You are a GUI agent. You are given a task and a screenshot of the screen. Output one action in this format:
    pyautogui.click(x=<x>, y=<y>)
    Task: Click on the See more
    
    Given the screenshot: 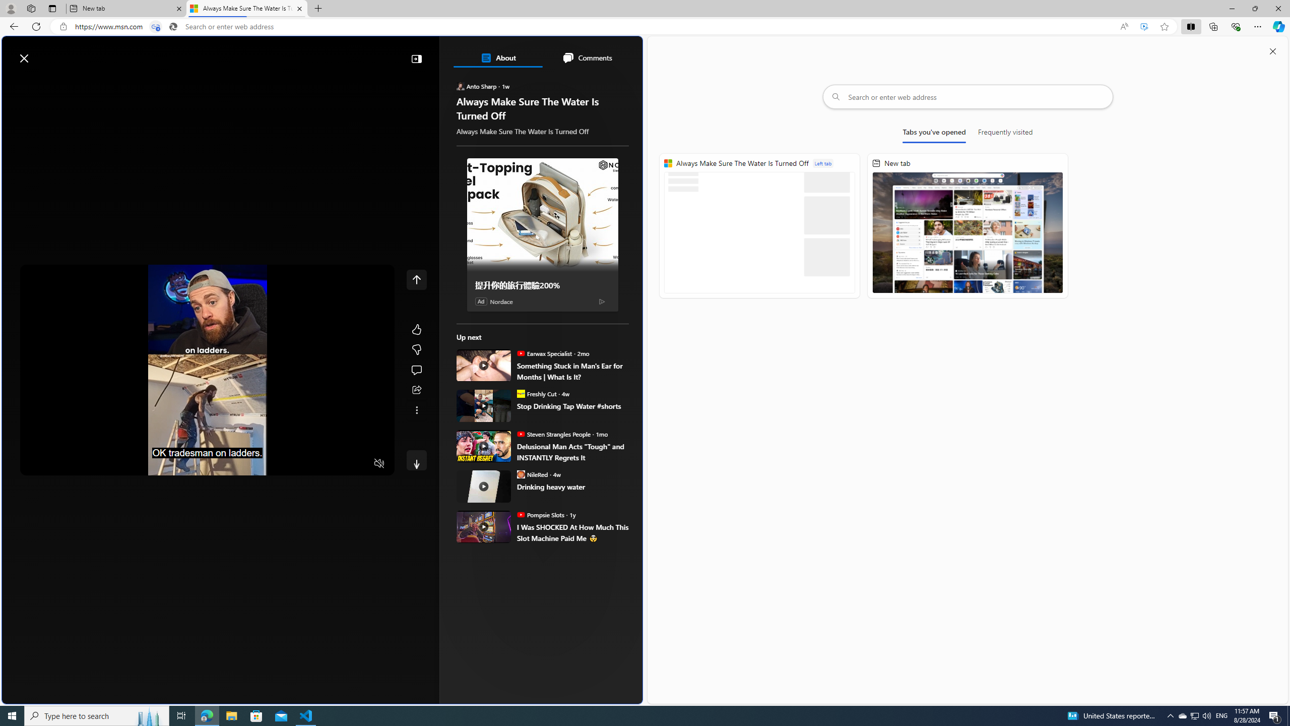 What is the action you would take?
    pyautogui.click(x=416, y=410)
    